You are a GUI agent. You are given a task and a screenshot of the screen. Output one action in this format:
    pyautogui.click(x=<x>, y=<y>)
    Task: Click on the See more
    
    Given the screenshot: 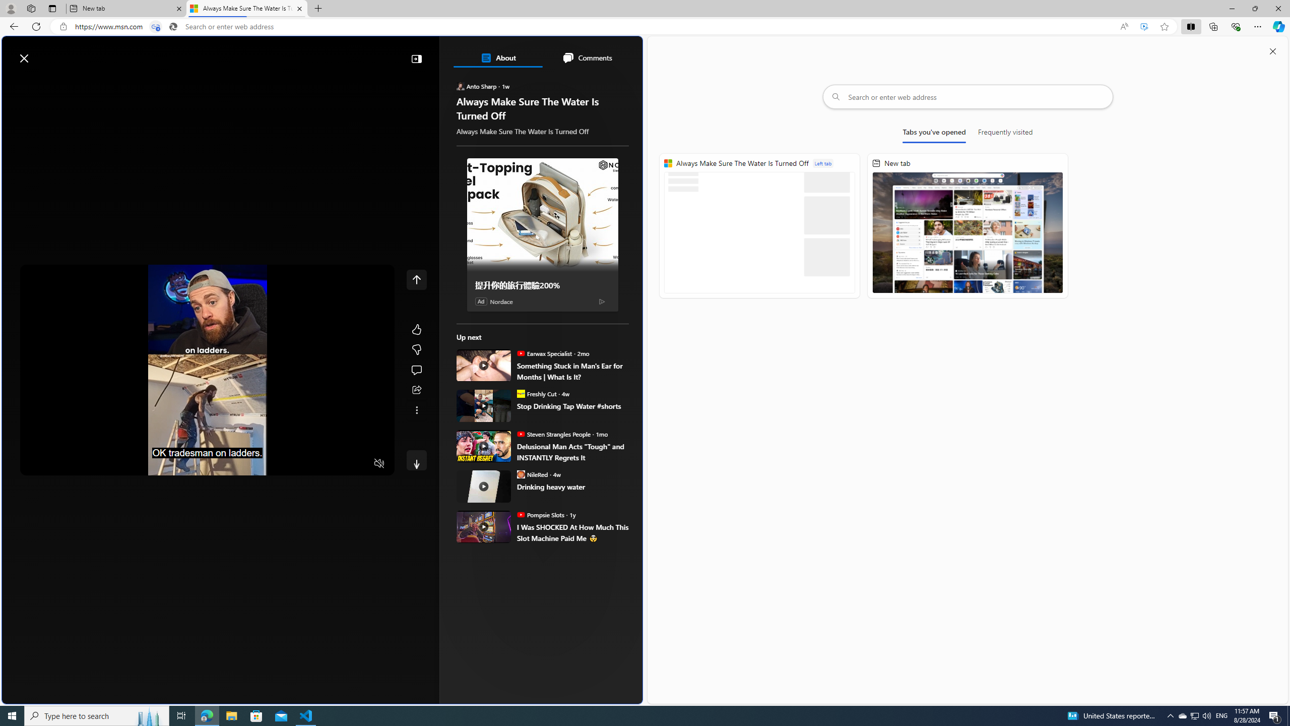 What is the action you would take?
    pyautogui.click(x=416, y=410)
    